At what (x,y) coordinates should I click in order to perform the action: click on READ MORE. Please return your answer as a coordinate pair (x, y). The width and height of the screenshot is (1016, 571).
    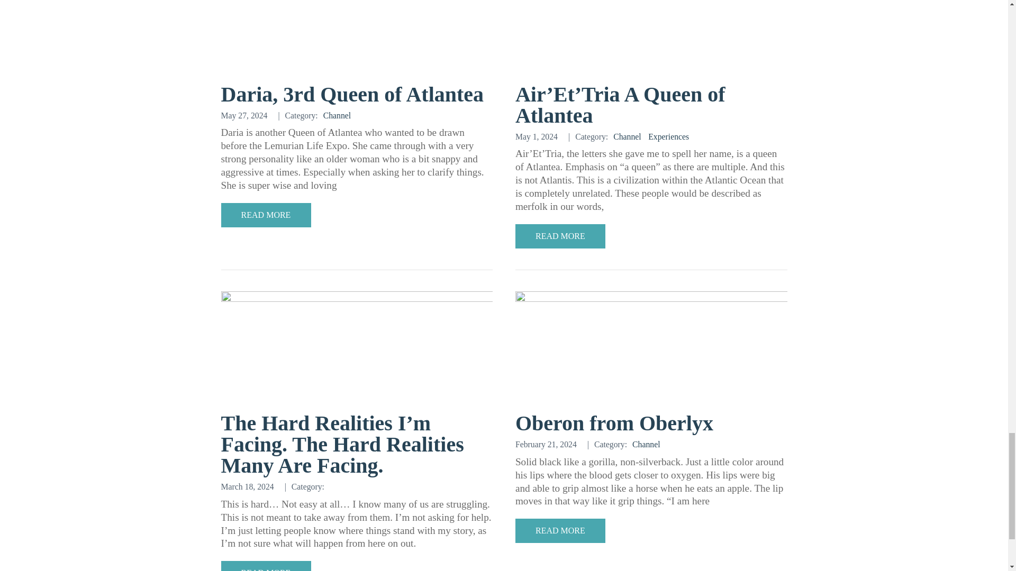
    Looking at the image, I should click on (560, 236).